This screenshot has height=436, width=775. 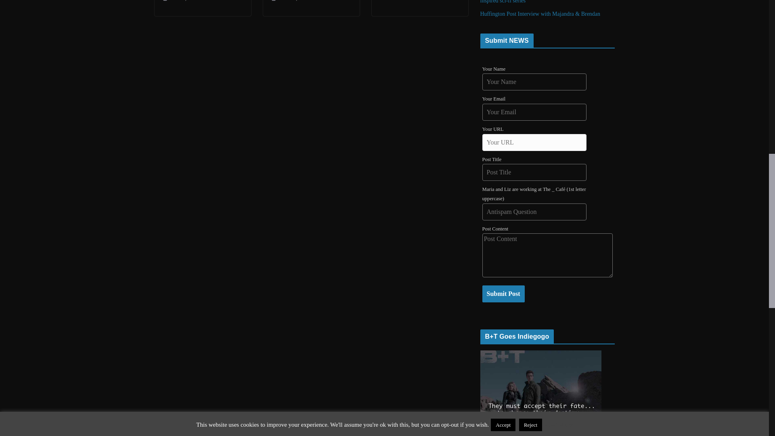 What do you see at coordinates (179, 2) in the screenshot?
I see `March 9, 2000` at bounding box center [179, 2].